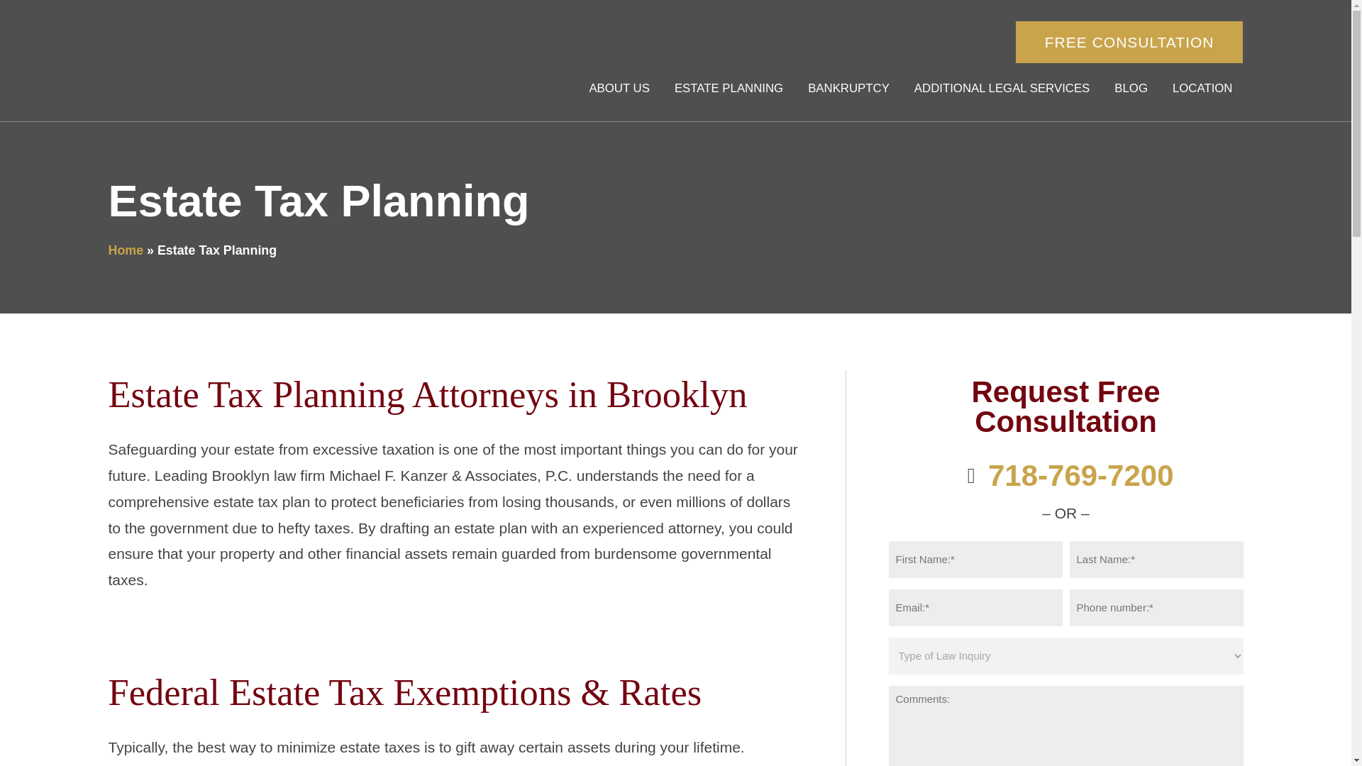 Image resolution: width=1362 pixels, height=766 pixels. What do you see at coordinates (848, 89) in the screenshot?
I see `BANKRUPTCY` at bounding box center [848, 89].